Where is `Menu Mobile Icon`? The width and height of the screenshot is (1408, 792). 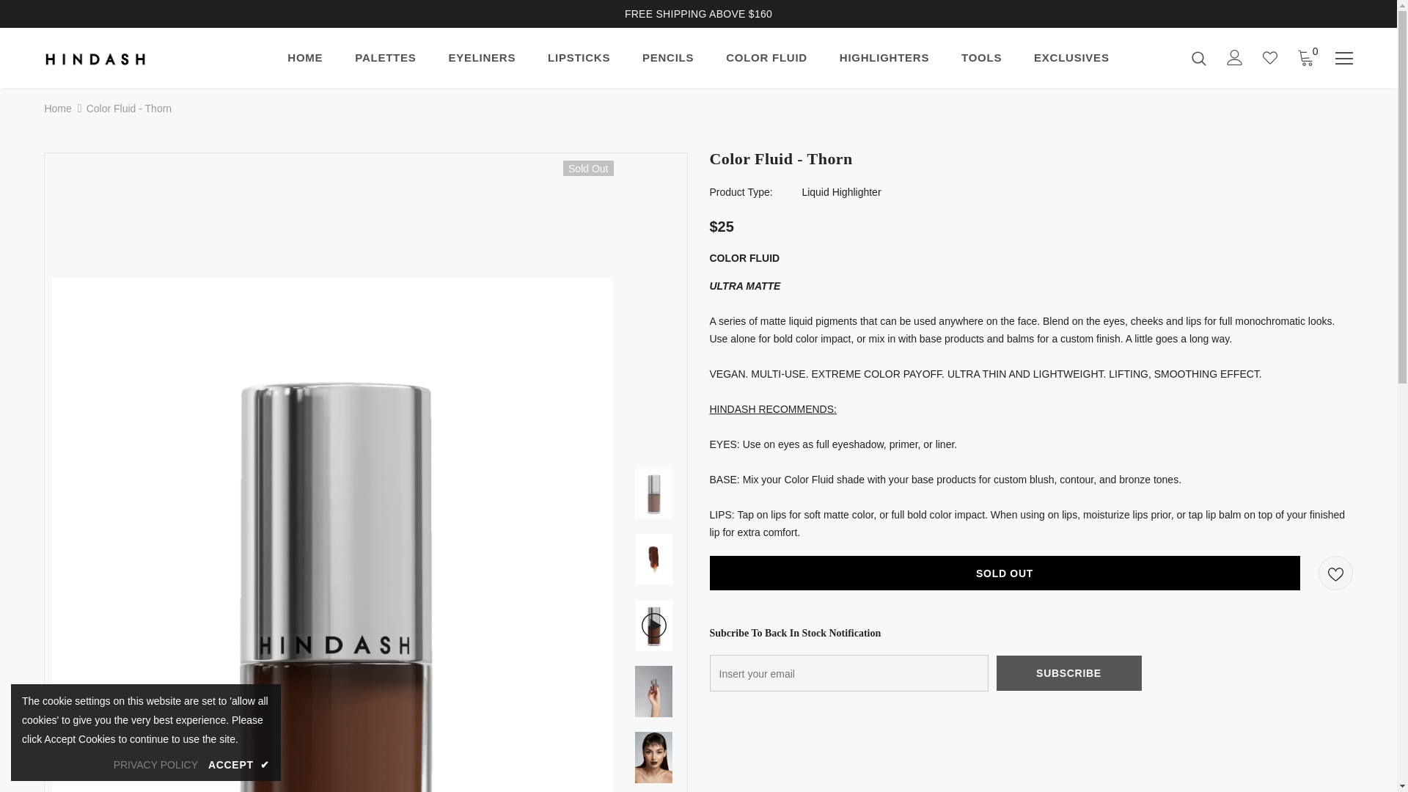
Menu Mobile Icon is located at coordinates (1343, 59).